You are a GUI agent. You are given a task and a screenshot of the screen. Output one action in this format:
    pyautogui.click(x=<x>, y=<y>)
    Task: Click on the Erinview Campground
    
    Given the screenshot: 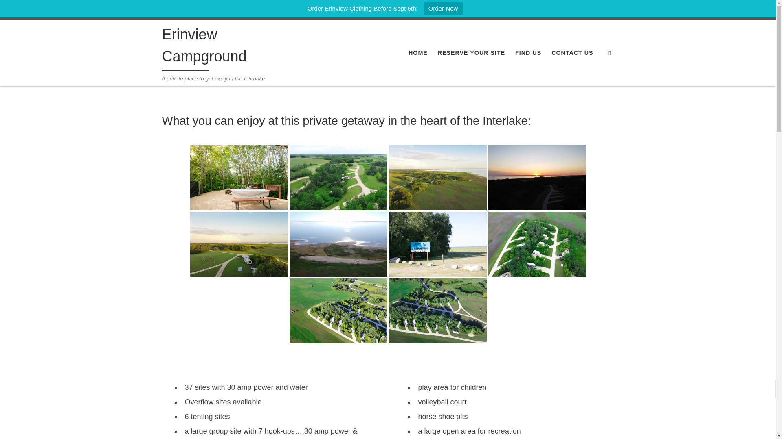 What is the action you would take?
    pyautogui.click(x=232, y=47)
    